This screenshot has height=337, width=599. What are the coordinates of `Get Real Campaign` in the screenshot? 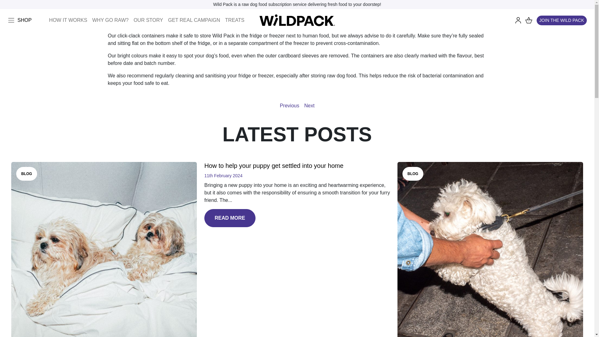 It's located at (194, 20).